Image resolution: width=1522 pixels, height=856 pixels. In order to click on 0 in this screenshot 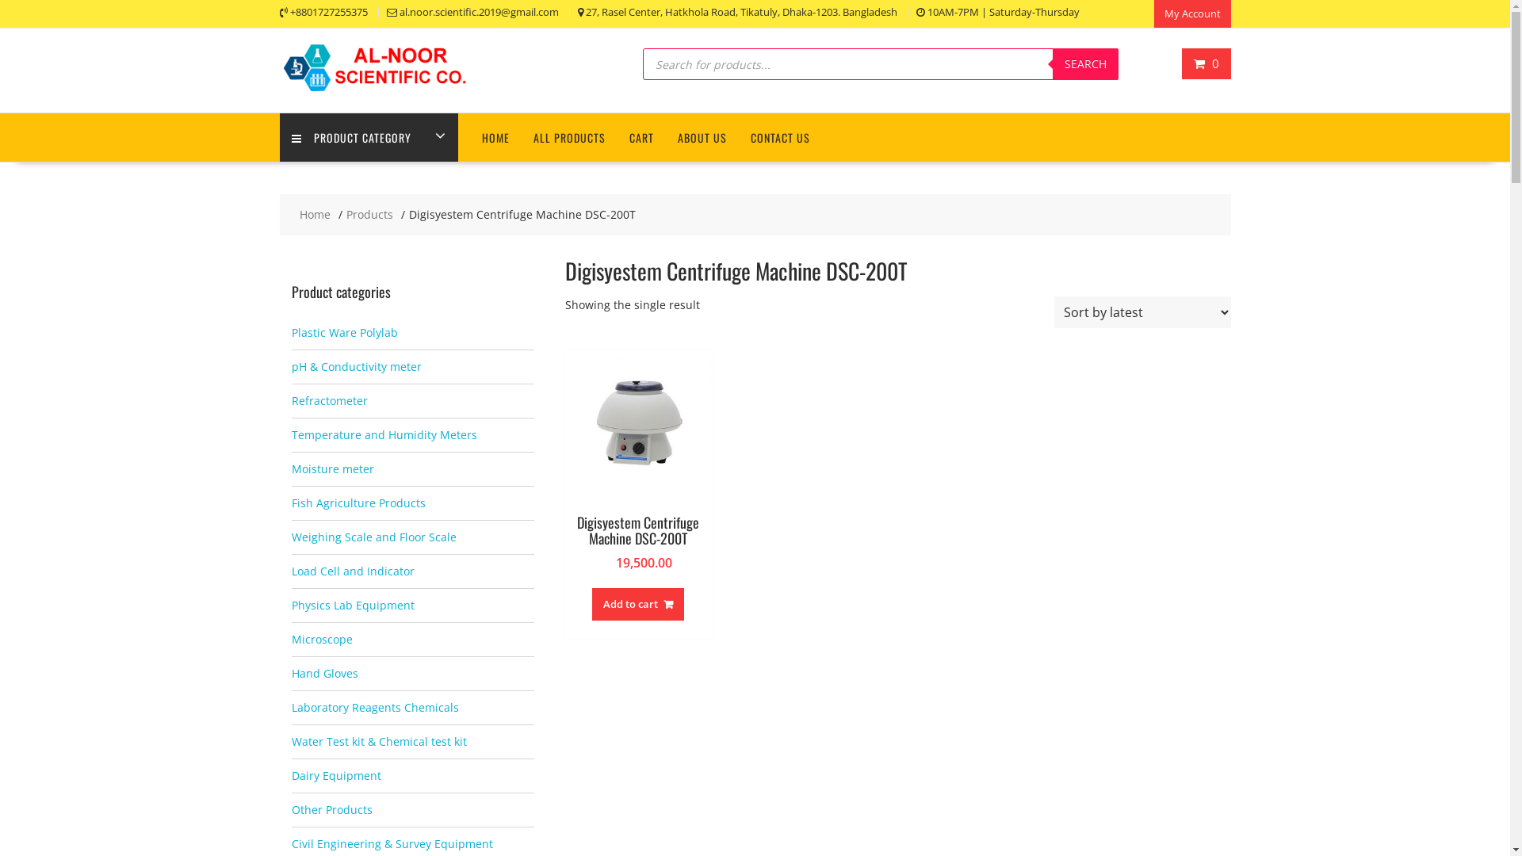, I will do `click(1207, 63)`.